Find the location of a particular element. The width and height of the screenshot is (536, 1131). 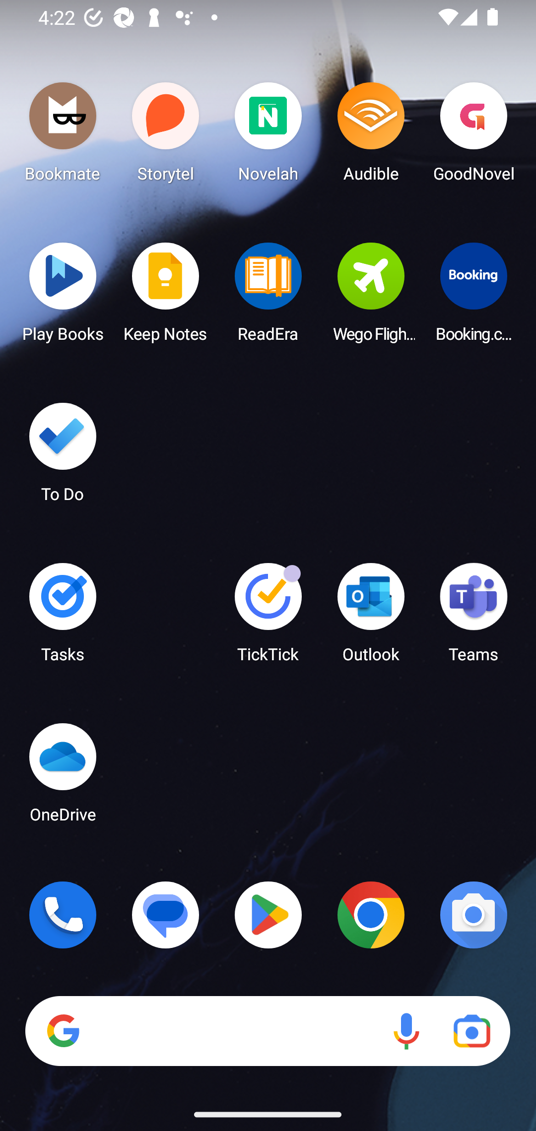

Tasks is located at coordinates (63, 617).